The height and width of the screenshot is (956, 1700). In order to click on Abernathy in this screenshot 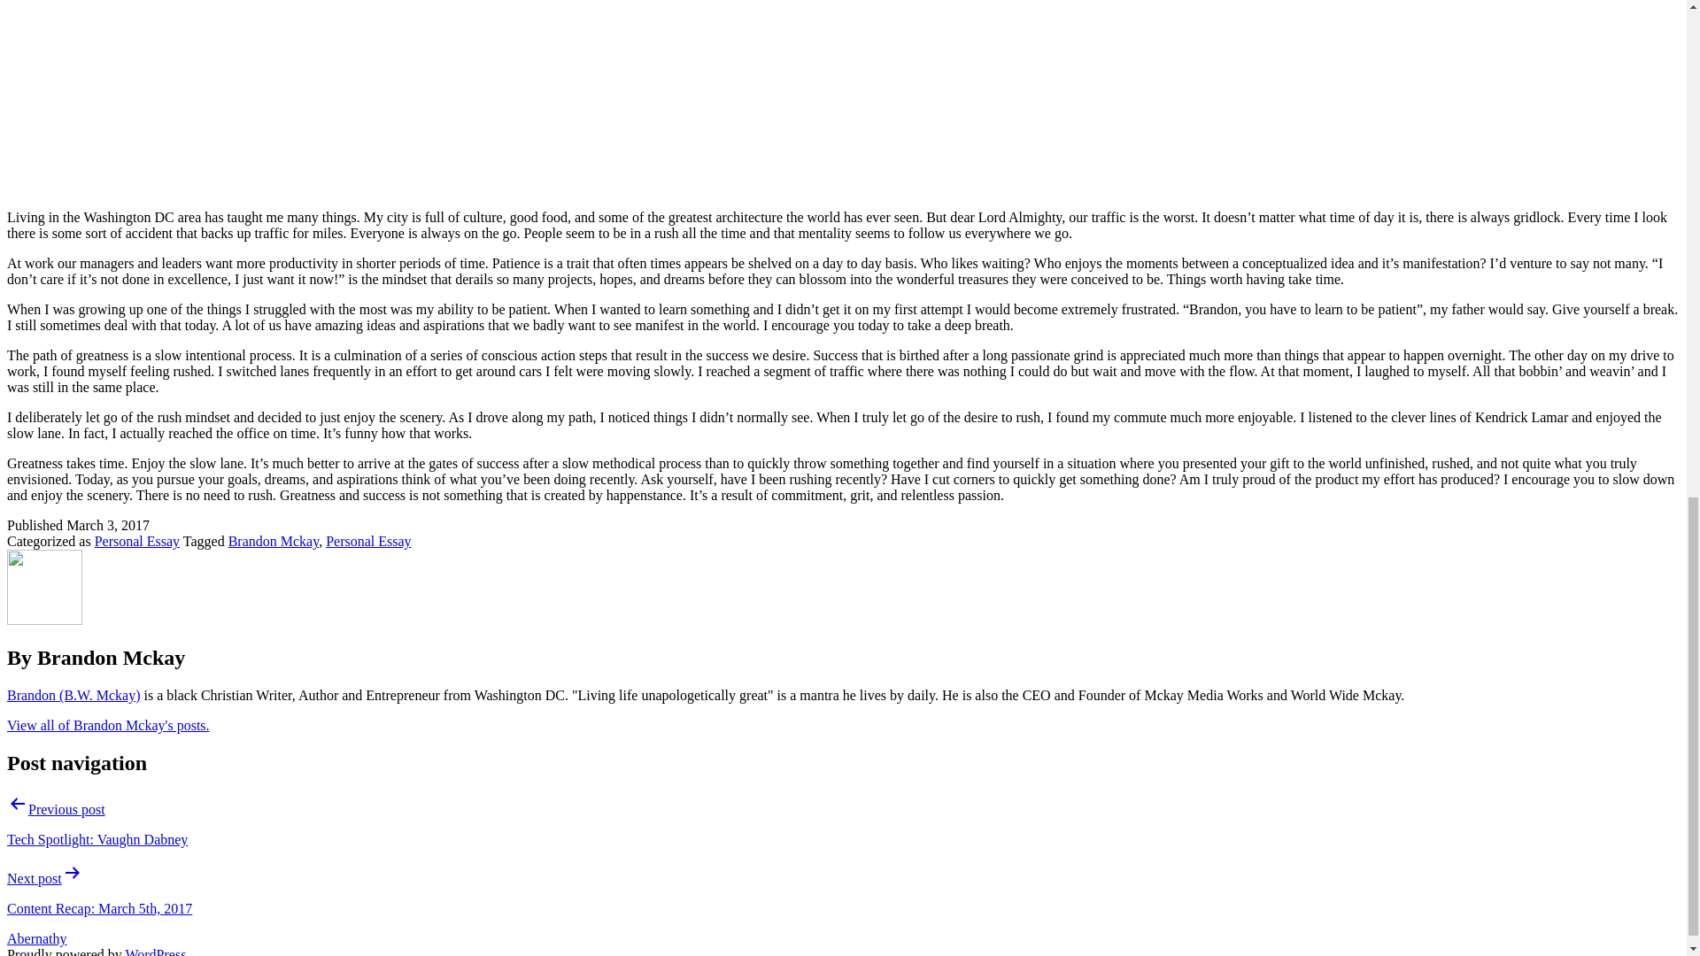, I will do `click(37, 938)`.